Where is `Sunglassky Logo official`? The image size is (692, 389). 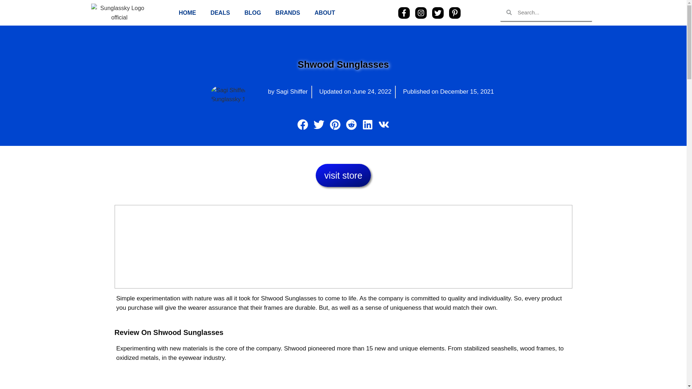
Sunglassky Logo official is located at coordinates (119, 12).